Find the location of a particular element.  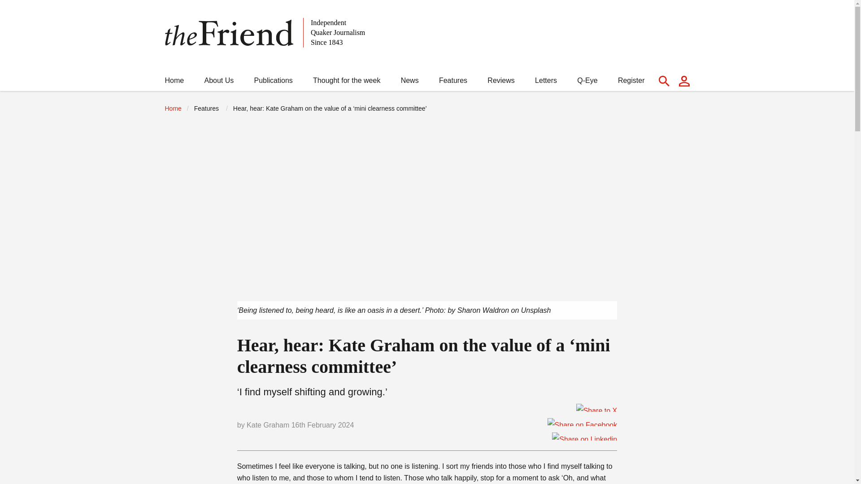

Share to X is located at coordinates (596, 408).